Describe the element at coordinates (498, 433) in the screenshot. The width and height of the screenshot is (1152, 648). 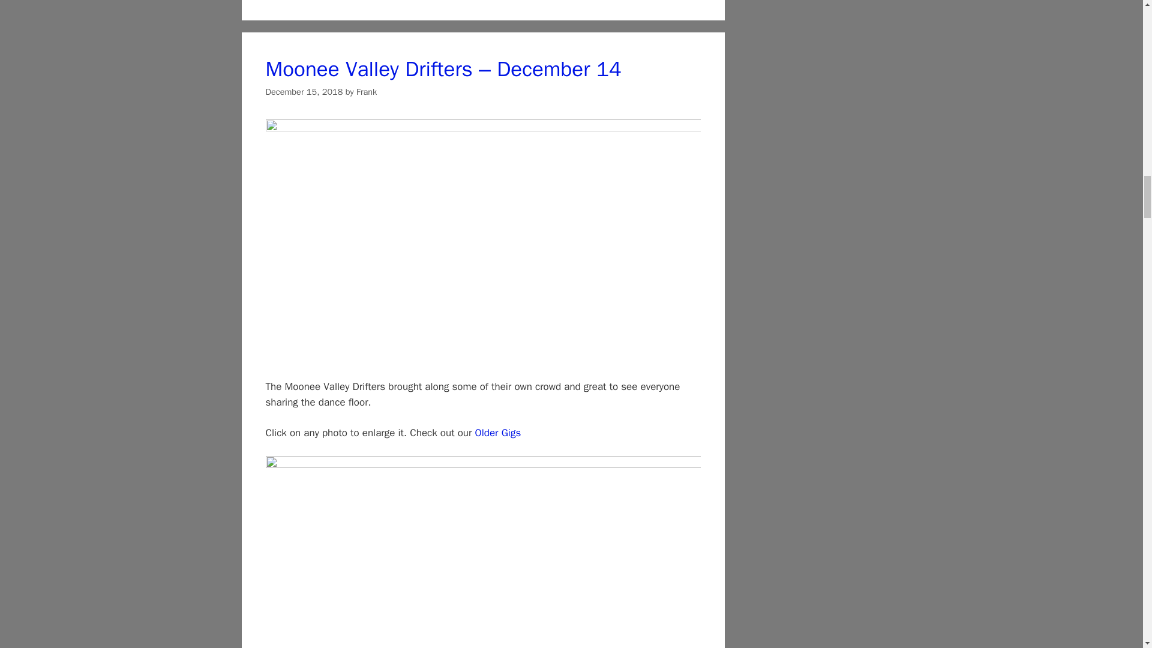
I see `Older Gigs` at that location.